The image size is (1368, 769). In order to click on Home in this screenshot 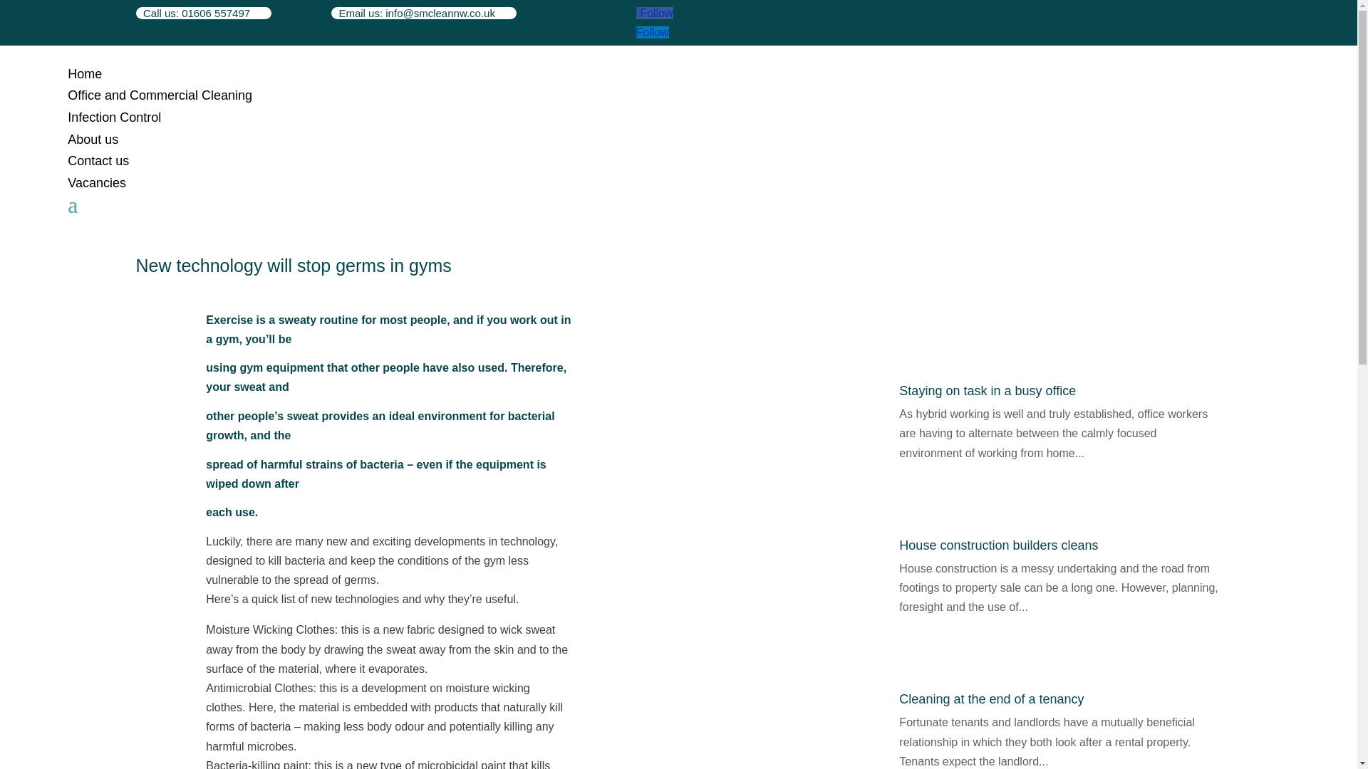, I will do `click(84, 74)`.